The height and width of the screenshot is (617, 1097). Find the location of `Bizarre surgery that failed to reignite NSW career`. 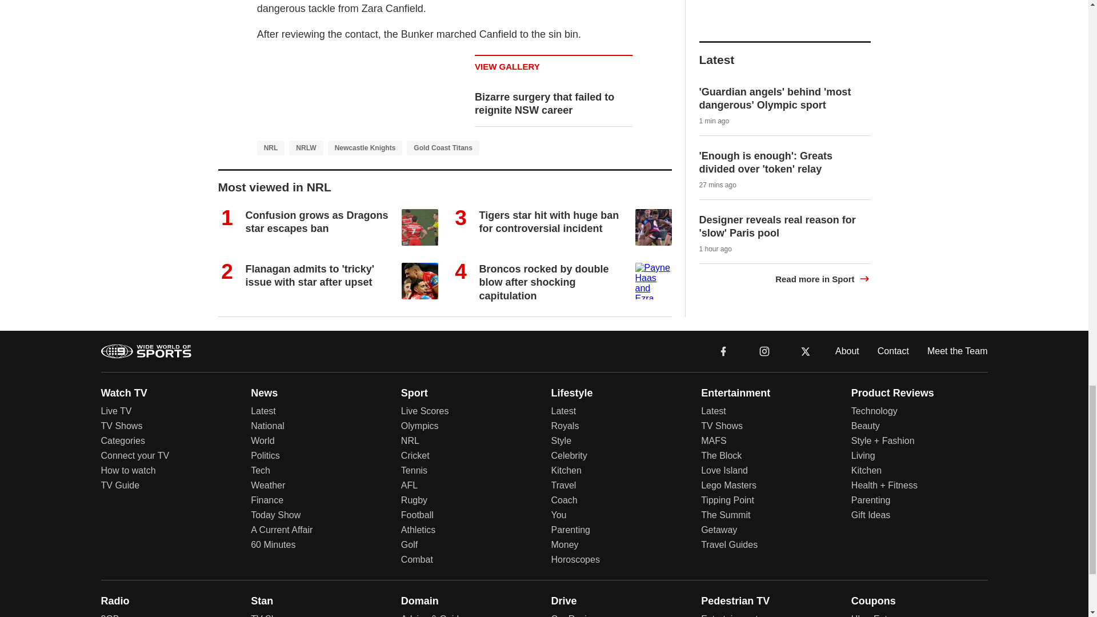

Bizarre surgery that failed to reignite NSW career is located at coordinates (545, 127).